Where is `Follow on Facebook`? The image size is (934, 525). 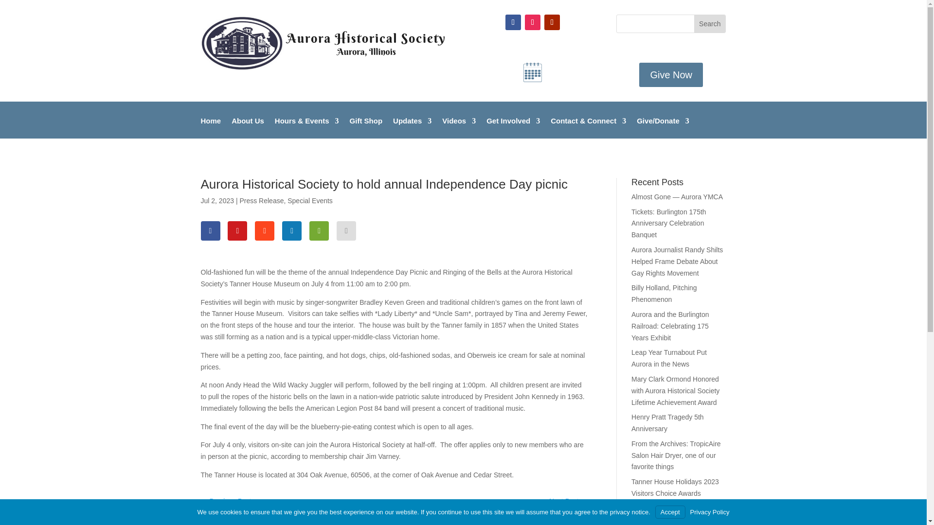
Follow on Facebook is located at coordinates (513, 22).